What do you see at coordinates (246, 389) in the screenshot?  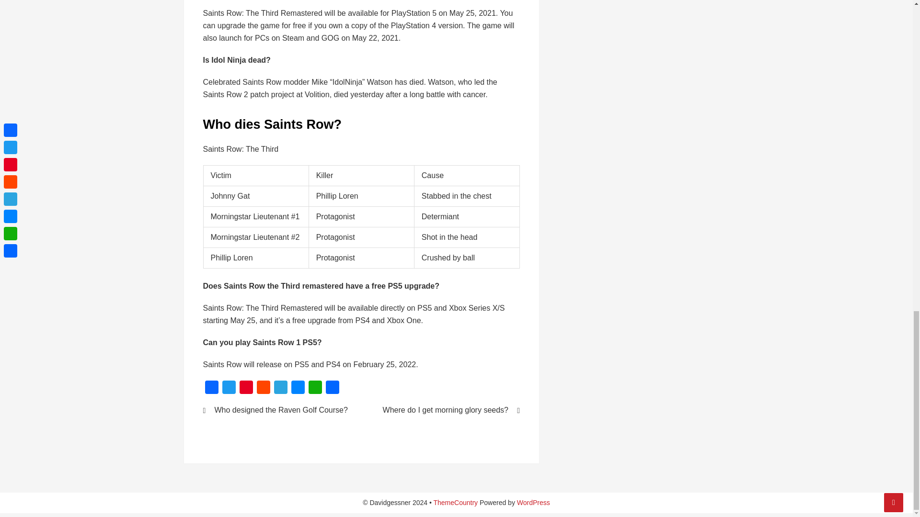 I see `Pinterest` at bounding box center [246, 389].